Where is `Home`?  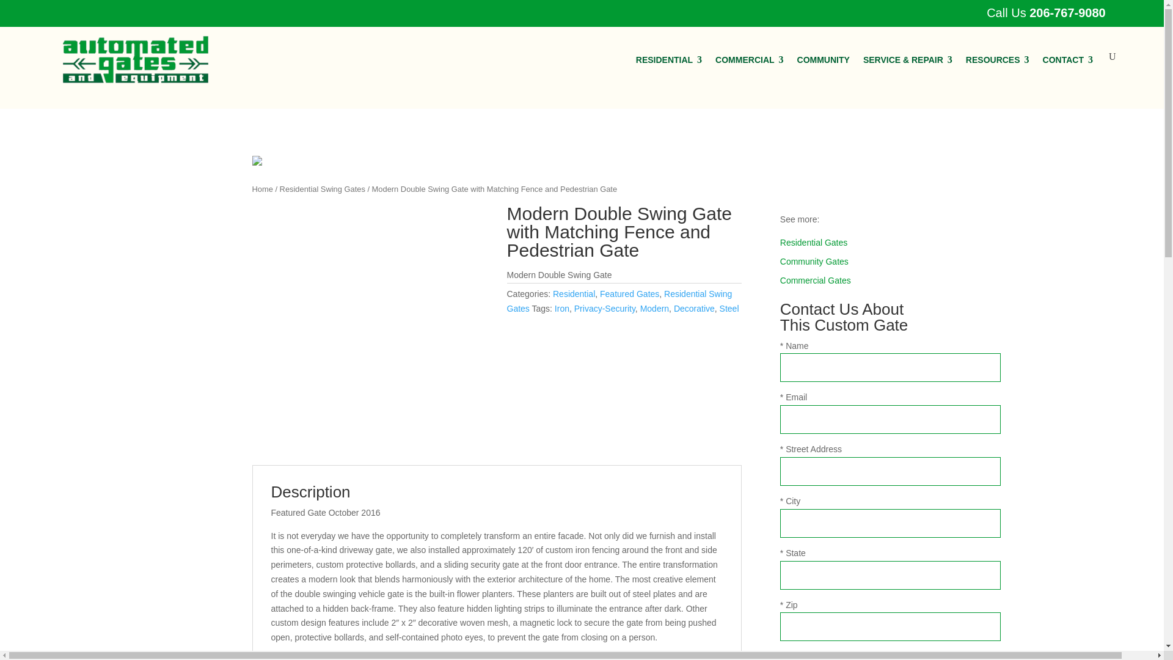
Home is located at coordinates (261, 189).